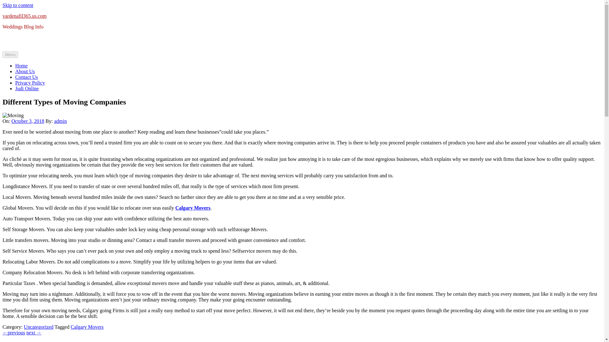 This screenshot has width=609, height=342. I want to click on Calgary Movers, so click(87, 327).